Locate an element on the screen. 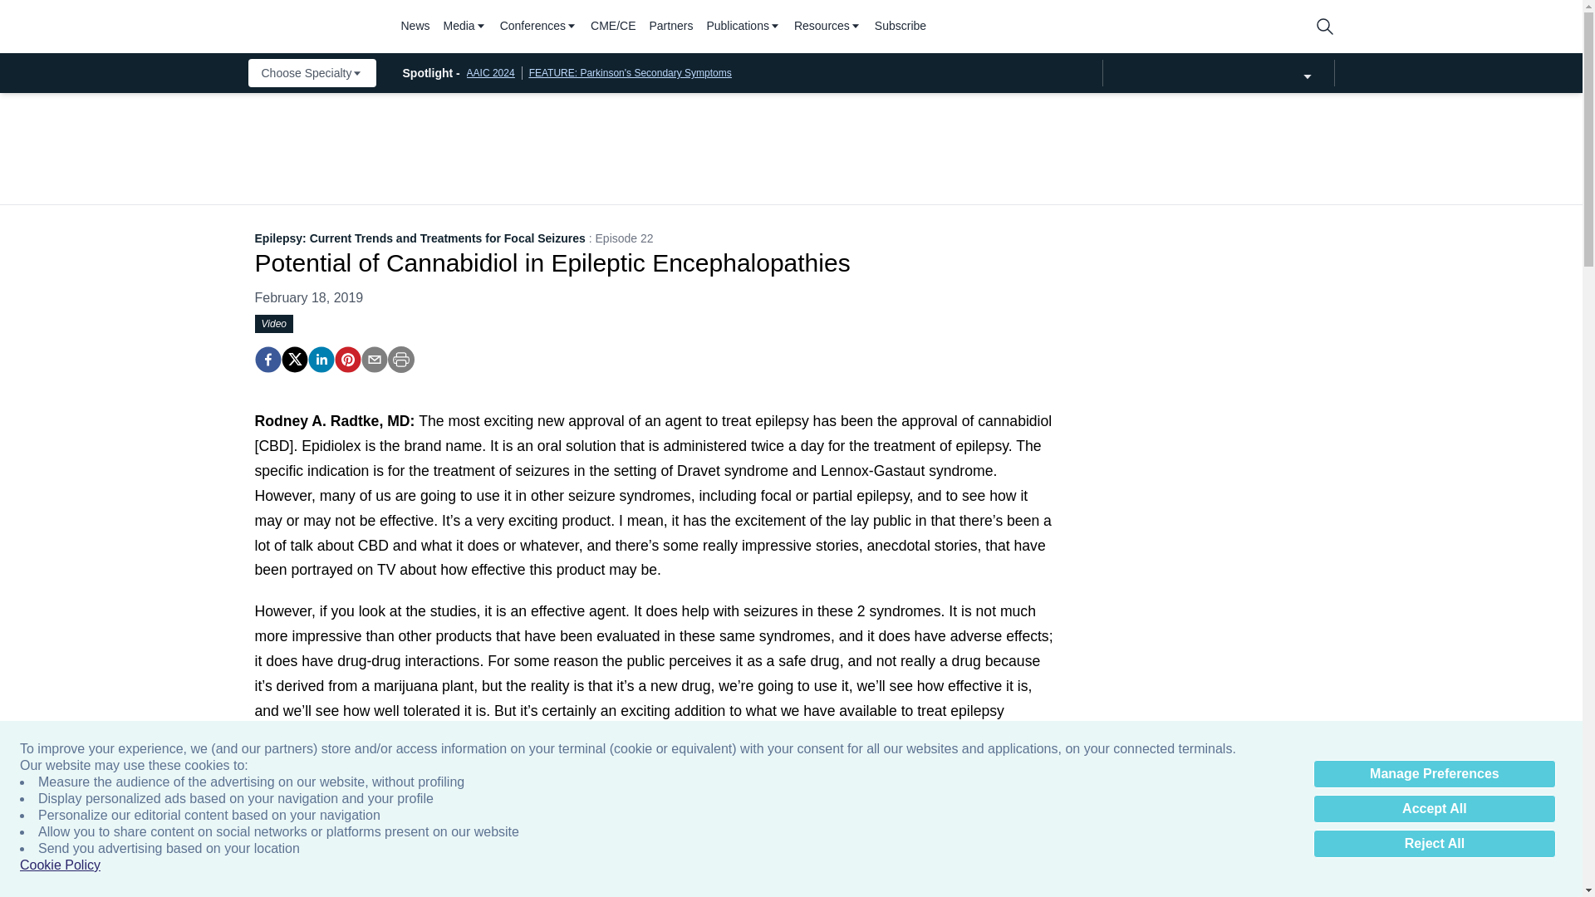 Image resolution: width=1595 pixels, height=897 pixels. Publications is located at coordinates (744, 27).